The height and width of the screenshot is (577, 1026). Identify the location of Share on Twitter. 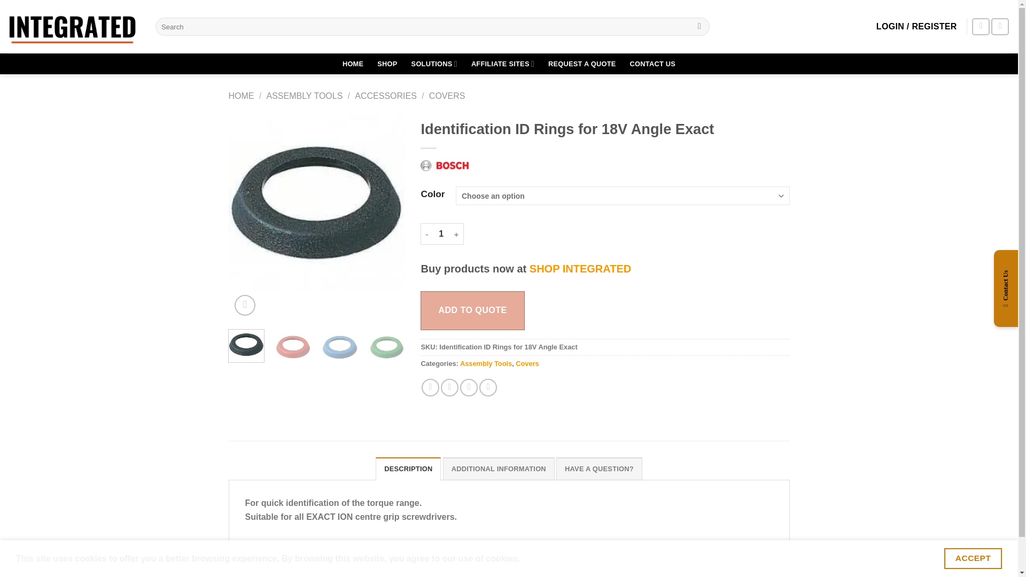
(450, 387).